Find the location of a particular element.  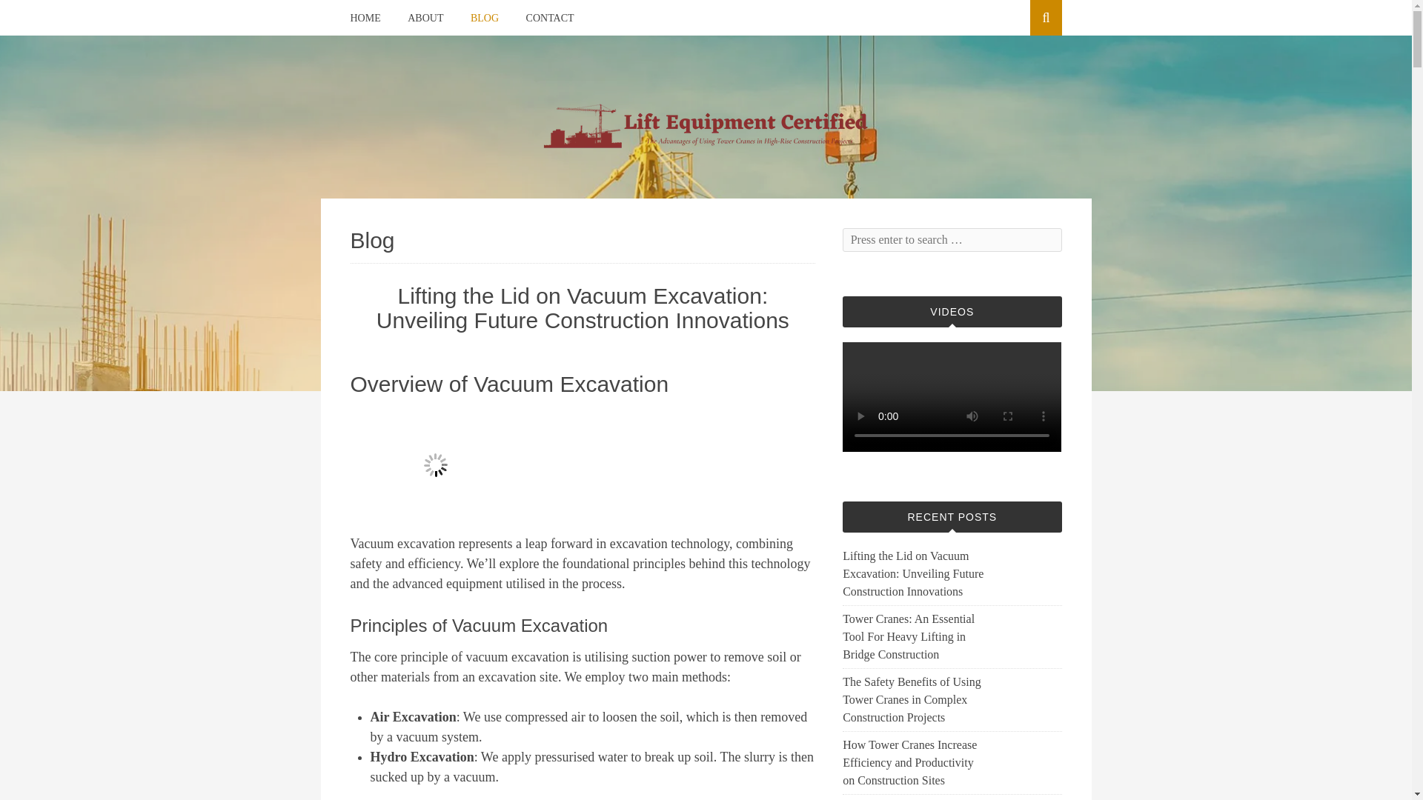

CONTACT is located at coordinates (550, 18).